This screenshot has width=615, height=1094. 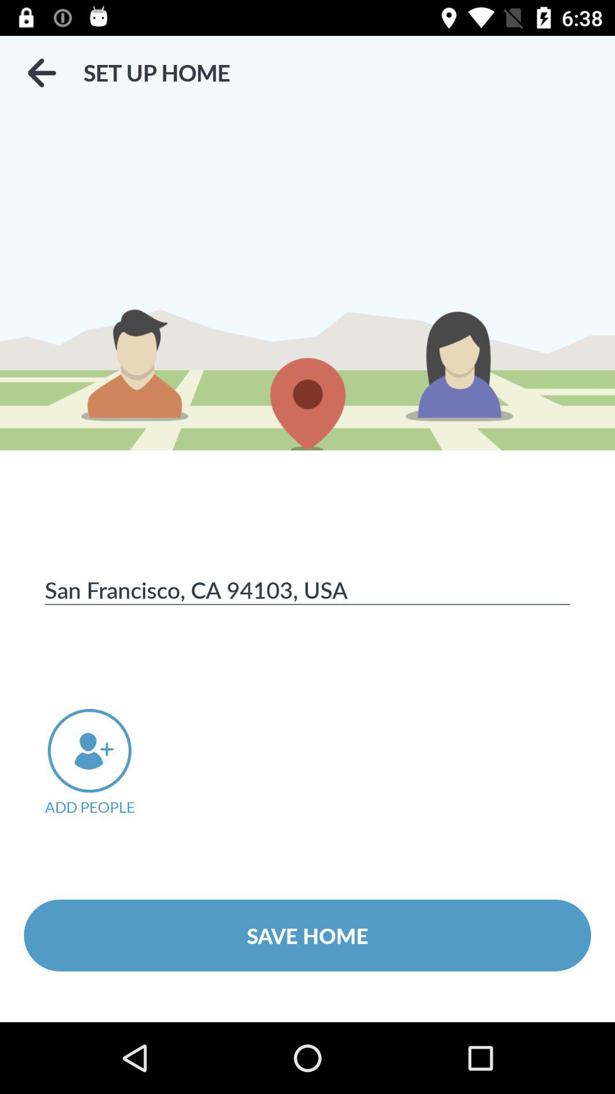 I want to click on turn on san francisco ca item, so click(x=307, y=589).